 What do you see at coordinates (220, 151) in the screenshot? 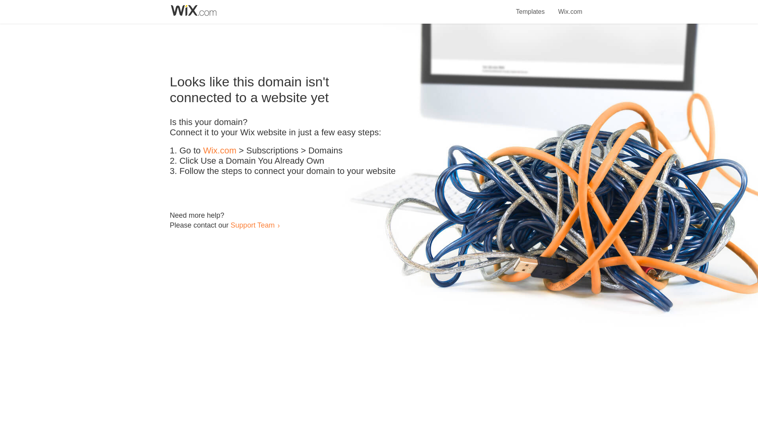
I see `Wix.com` at bounding box center [220, 151].